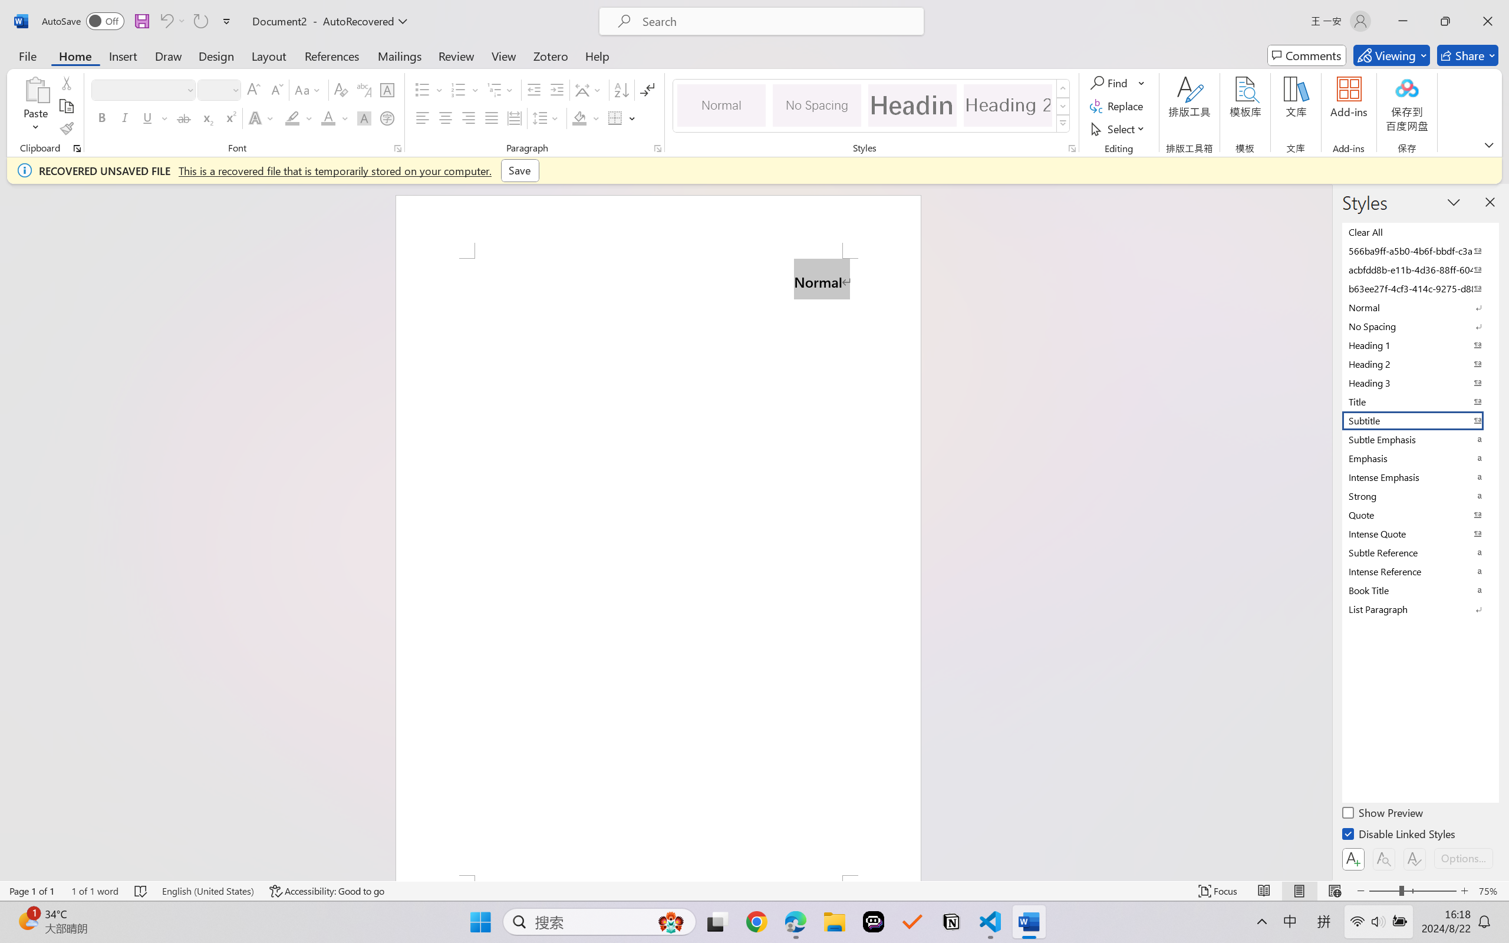 This screenshot has height=943, width=1509. What do you see at coordinates (589, 90) in the screenshot?
I see `Asian Layout` at bounding box center [589, 90].